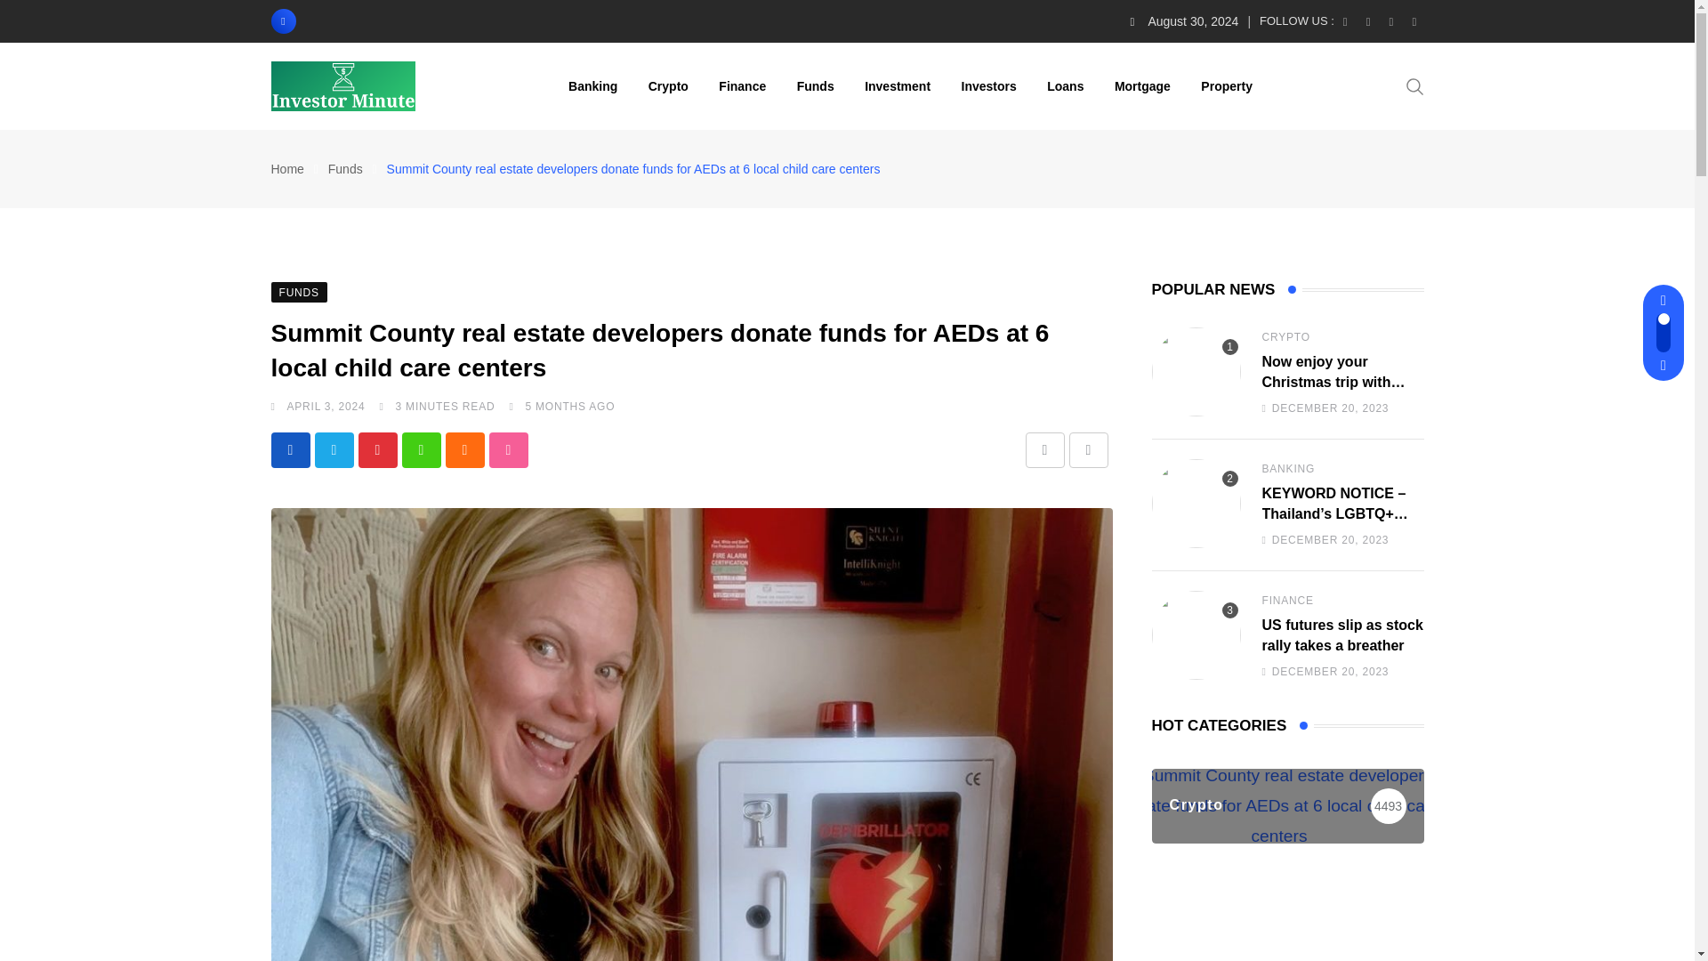 The width and height of the screenshot is (1708, 961). Describe the element at coordinates (1196, 635) in the screenshot. I see `US futures slip as stock rally takes a breather` at that location.